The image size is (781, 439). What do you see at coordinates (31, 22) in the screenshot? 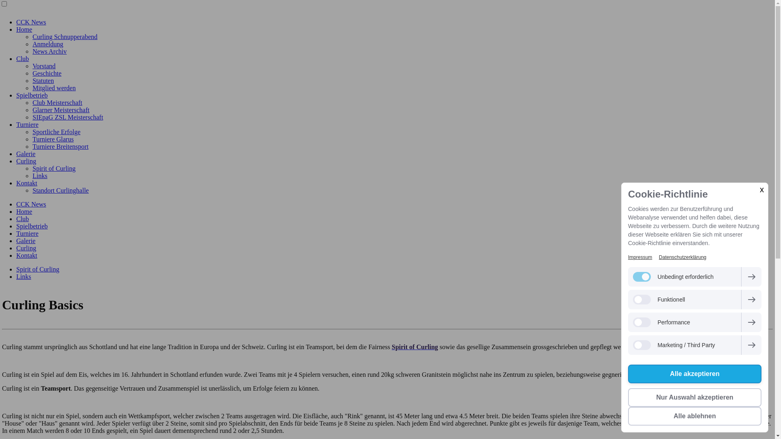
I see `CCK News` at bounding box center [31, 22].